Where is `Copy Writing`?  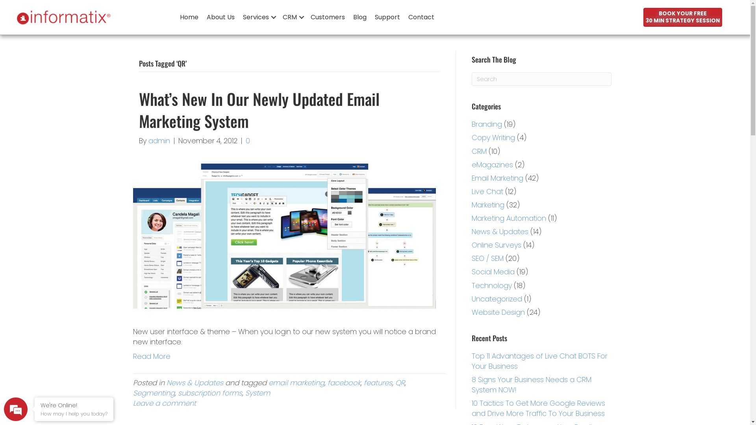
Copy Writing is located at coordinates (493, 138).